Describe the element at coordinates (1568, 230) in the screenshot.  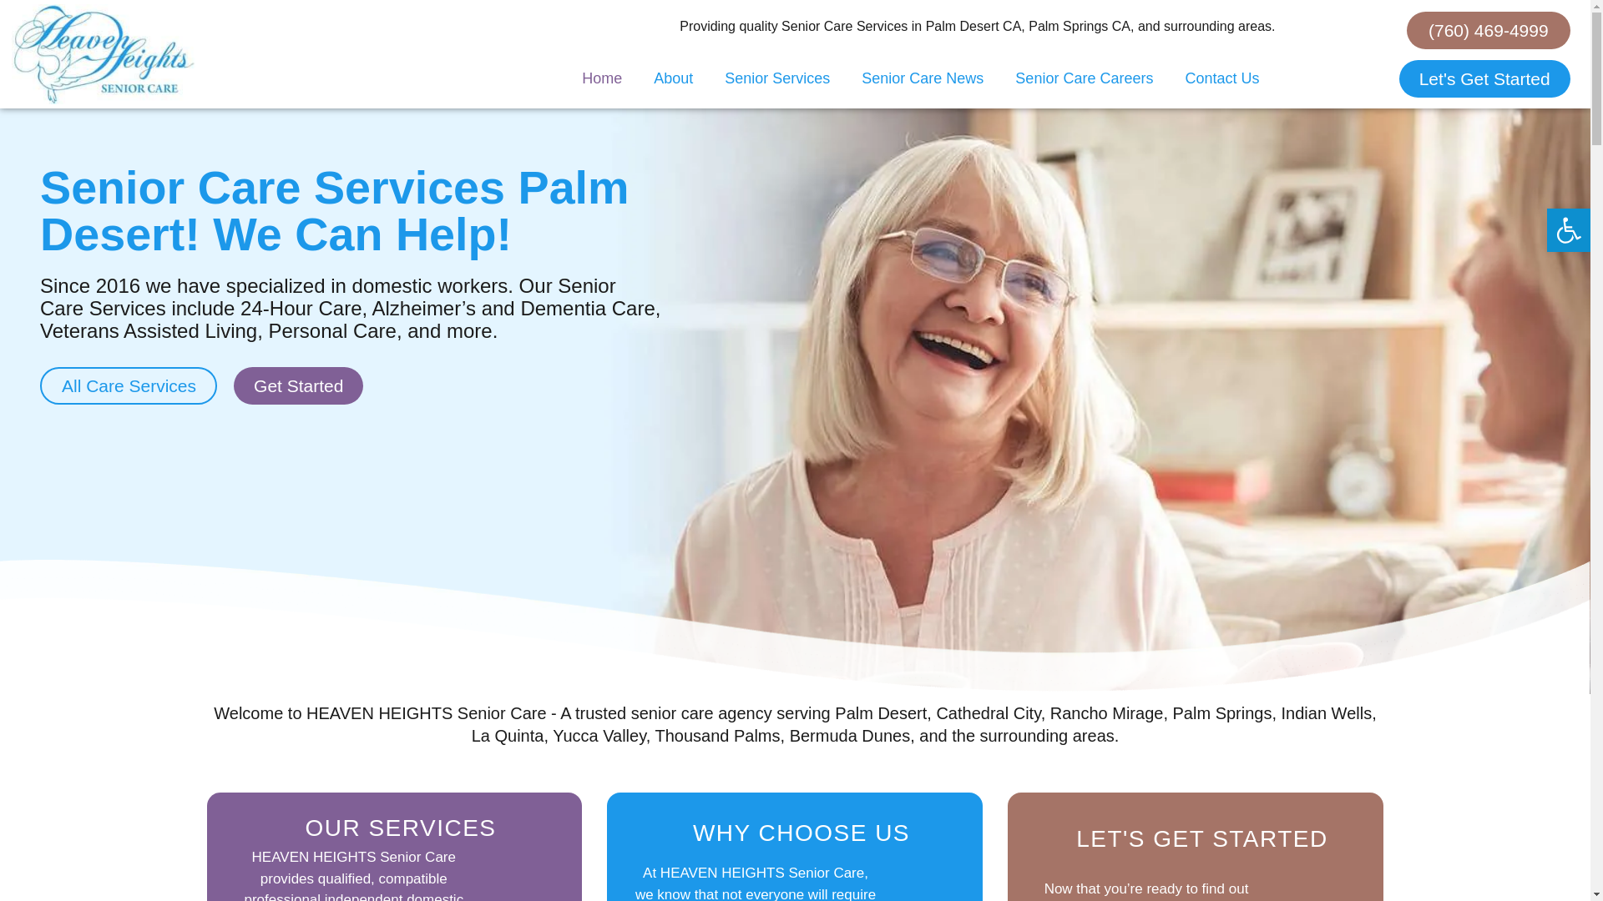
I see `Accessibility Tools` at that location.